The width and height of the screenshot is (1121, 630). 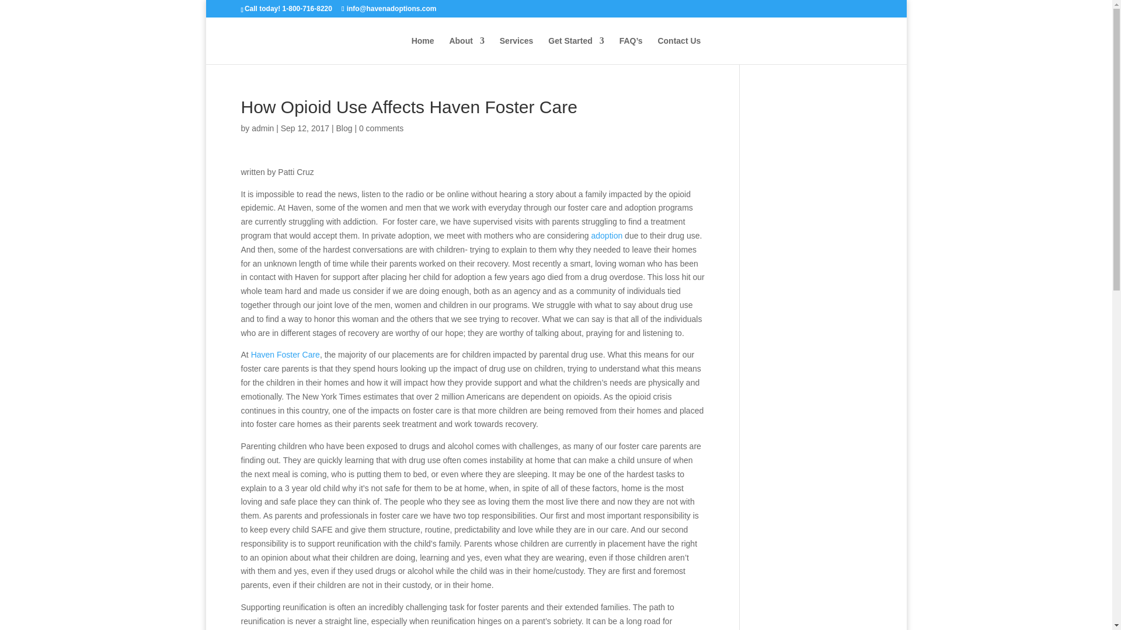 I want to click on Home, so click(x=423, y=50).